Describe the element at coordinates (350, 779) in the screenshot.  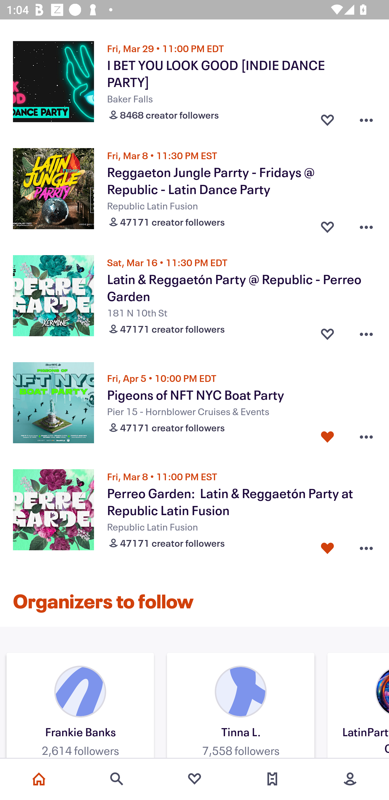
I see `More` at that location.